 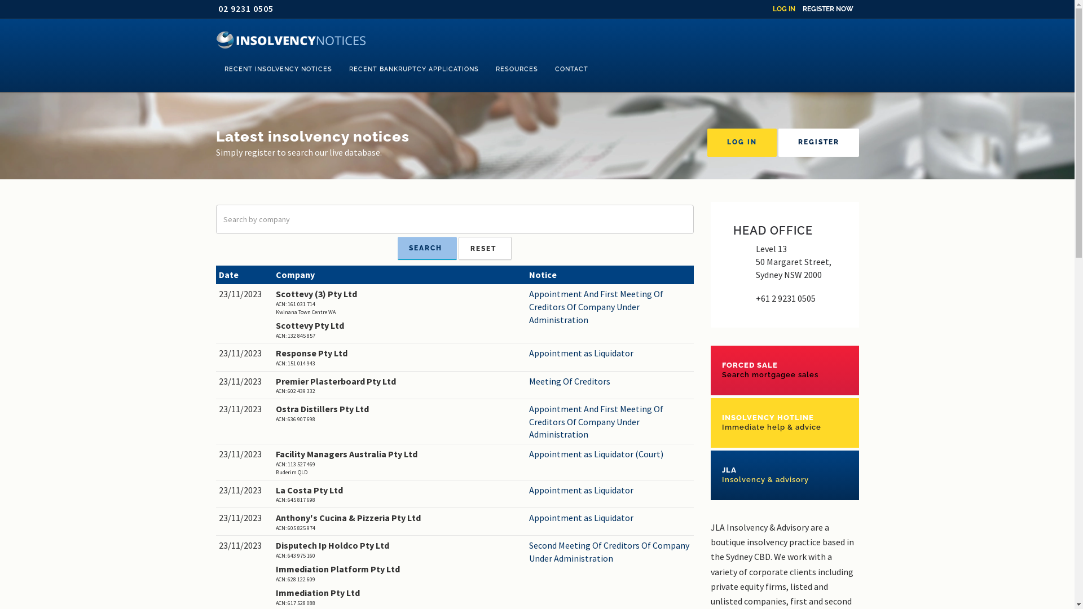 What do you see at coordinates (517, 69) in the screenshot?
I see `RESOURCES` at bounding box center [517, 69].